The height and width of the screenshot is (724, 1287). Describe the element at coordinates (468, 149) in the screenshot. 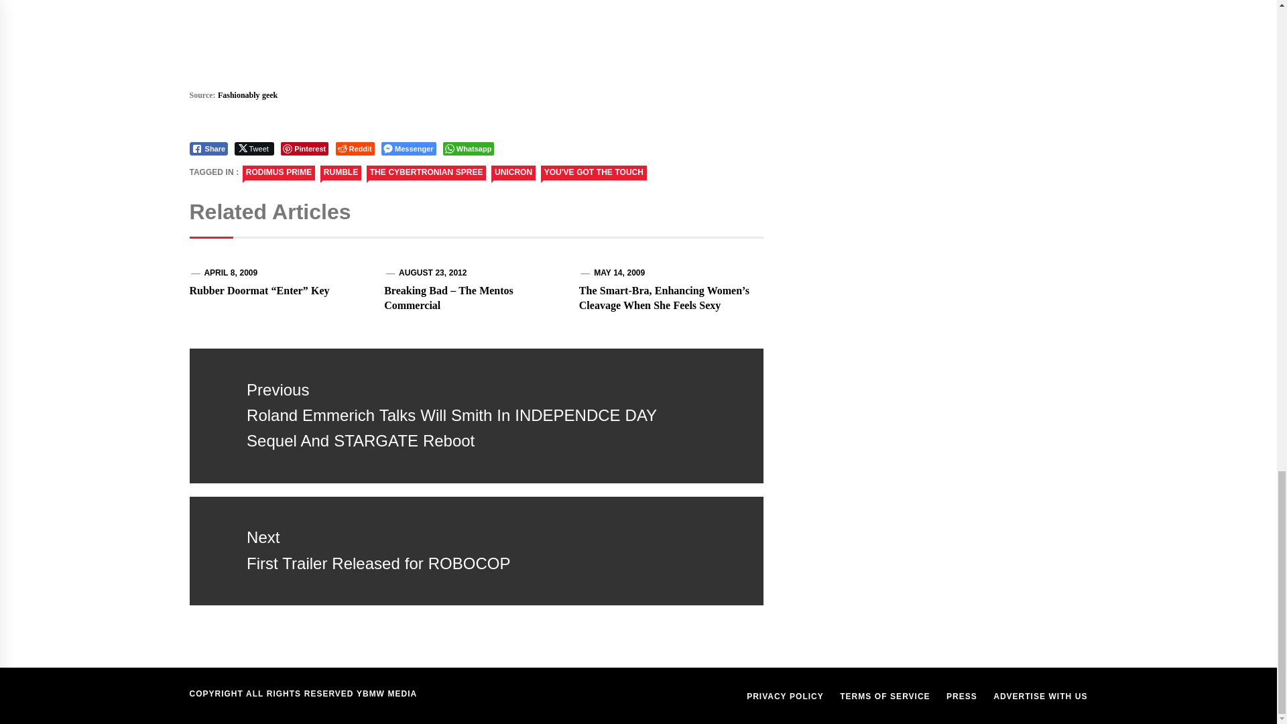

I see `Whatsapp` at that location.